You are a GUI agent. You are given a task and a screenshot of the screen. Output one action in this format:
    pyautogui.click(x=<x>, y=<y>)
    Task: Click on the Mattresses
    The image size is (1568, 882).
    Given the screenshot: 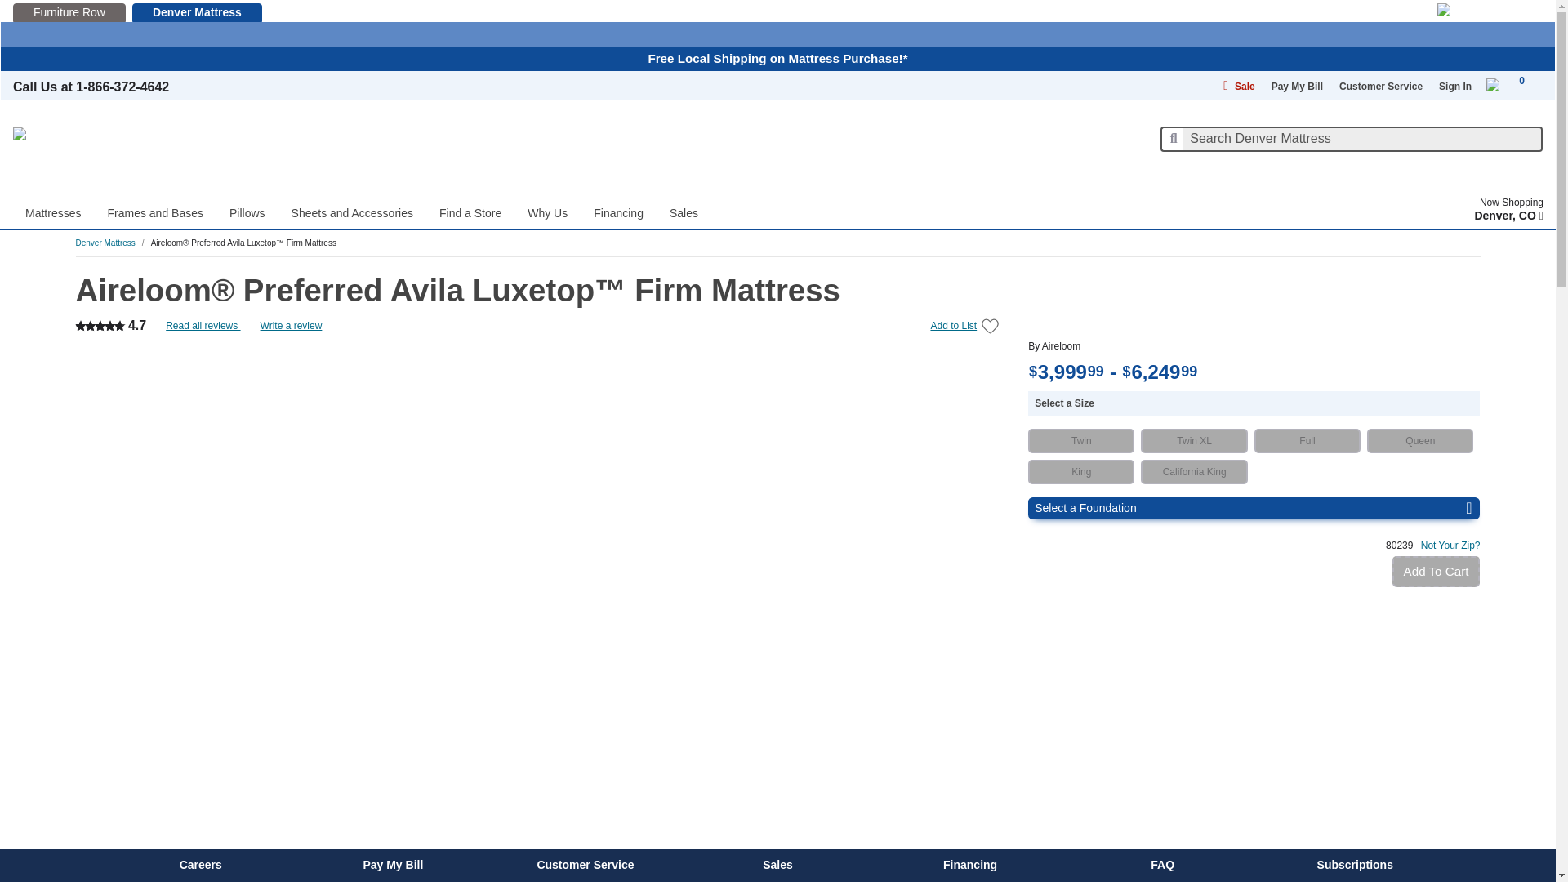 What is the action you would take?
    pyautogui.click(x=53, y=203)
    